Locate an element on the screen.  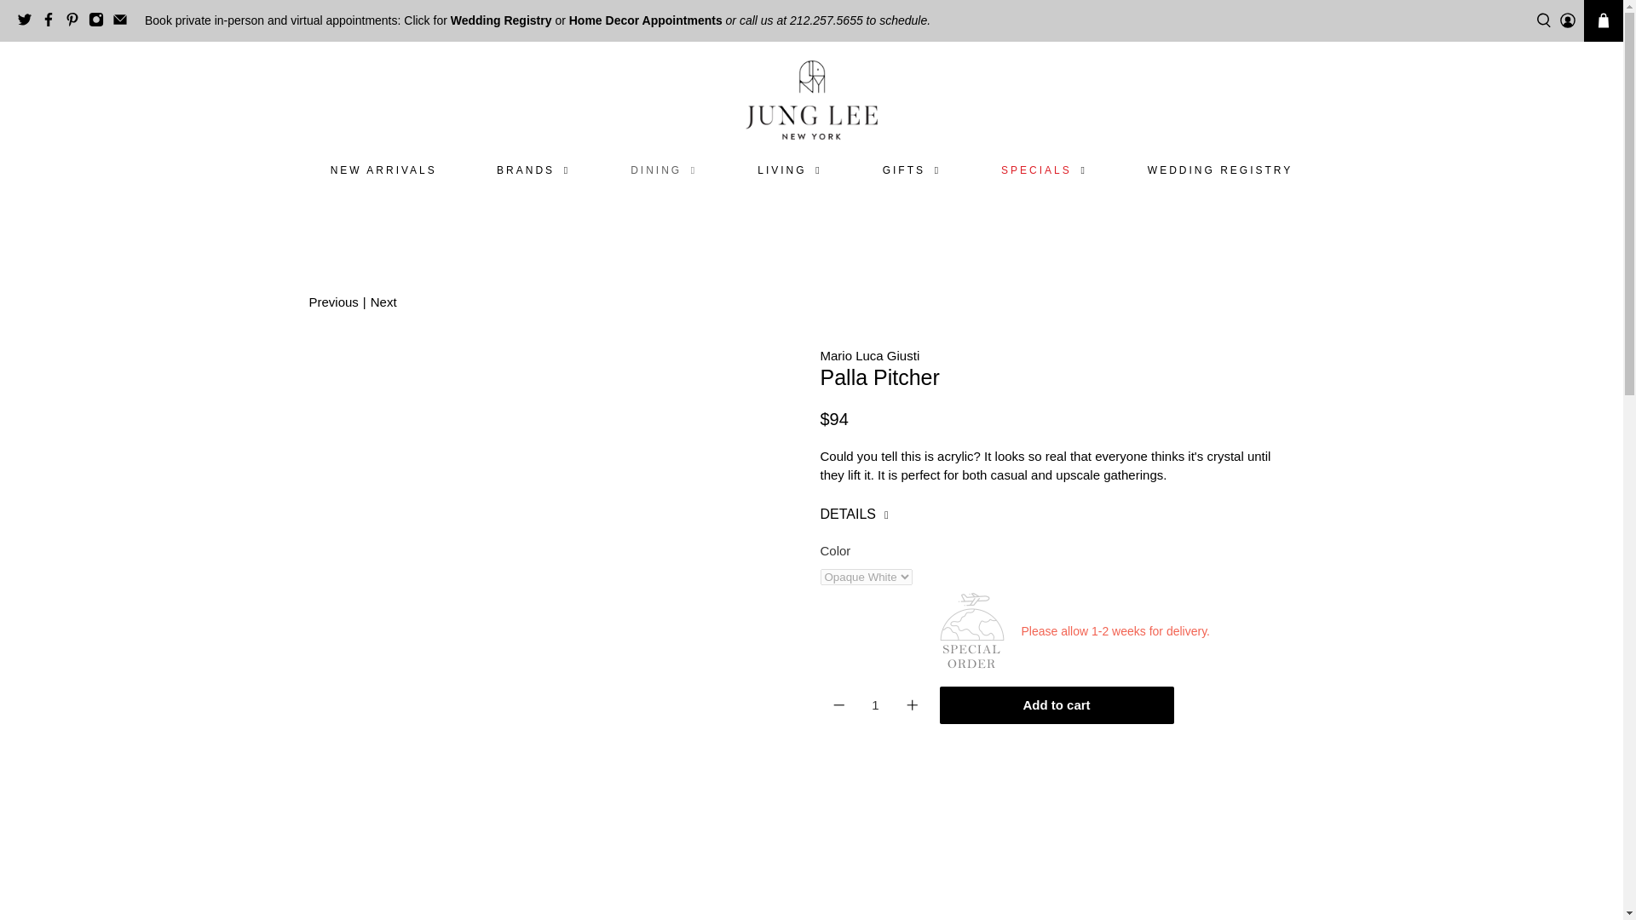
Jung Lee NY is located at coordinates (811, 99).